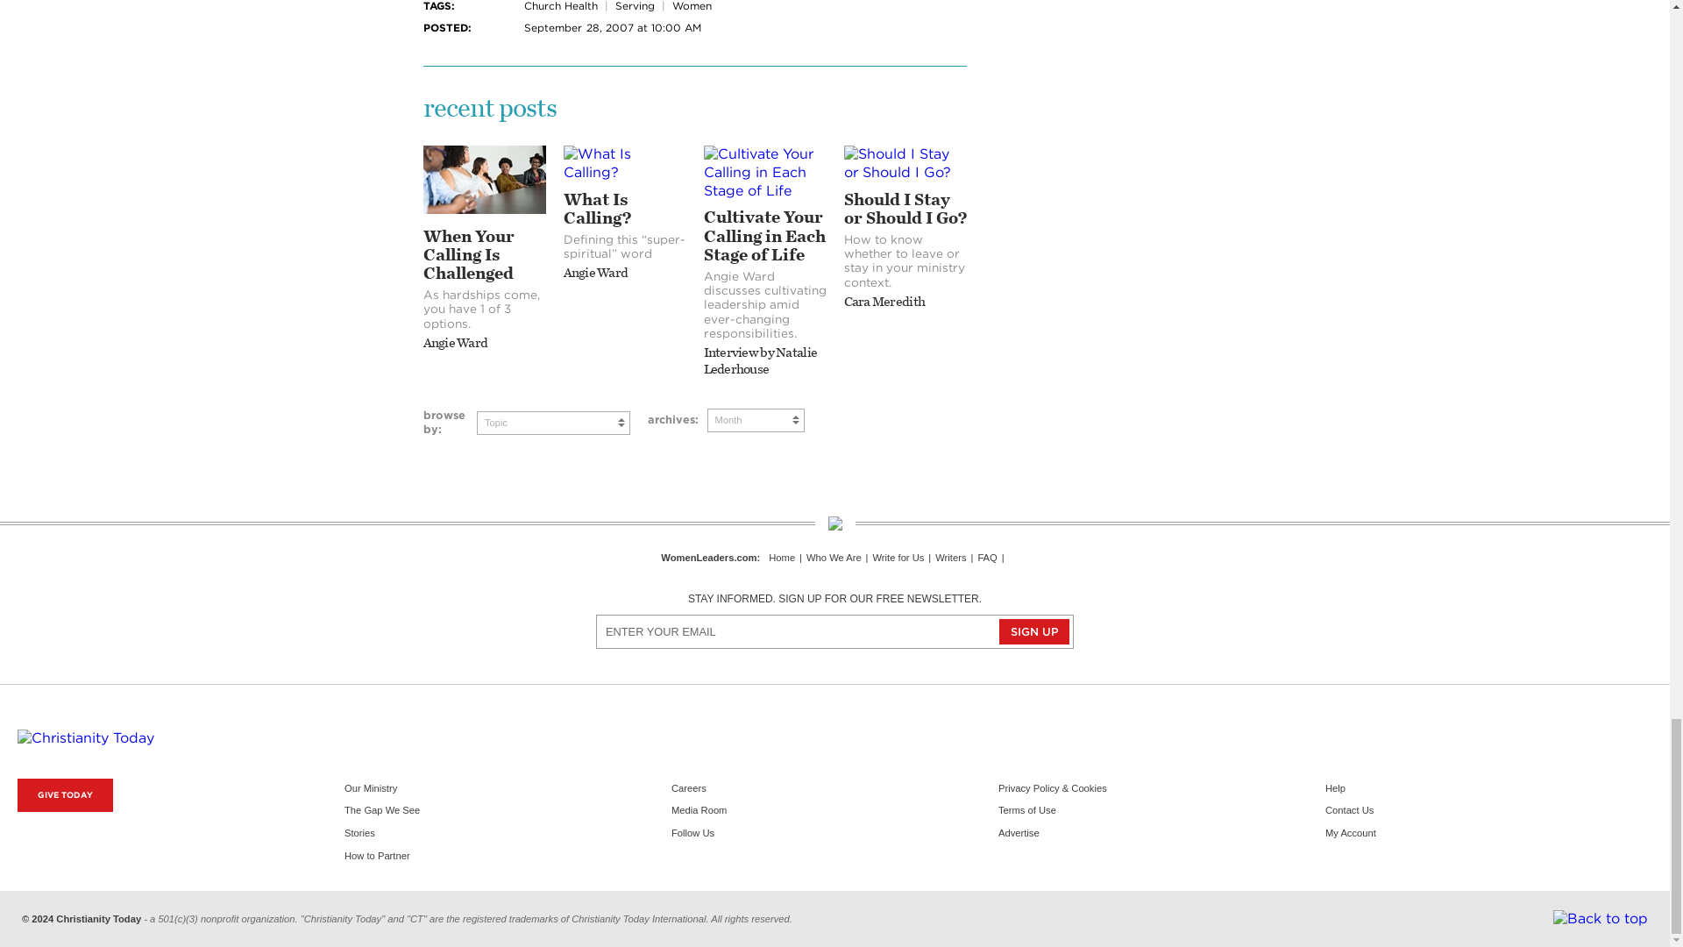  I want to click on Should I Stay or Should I Go?, so click(905, 164).